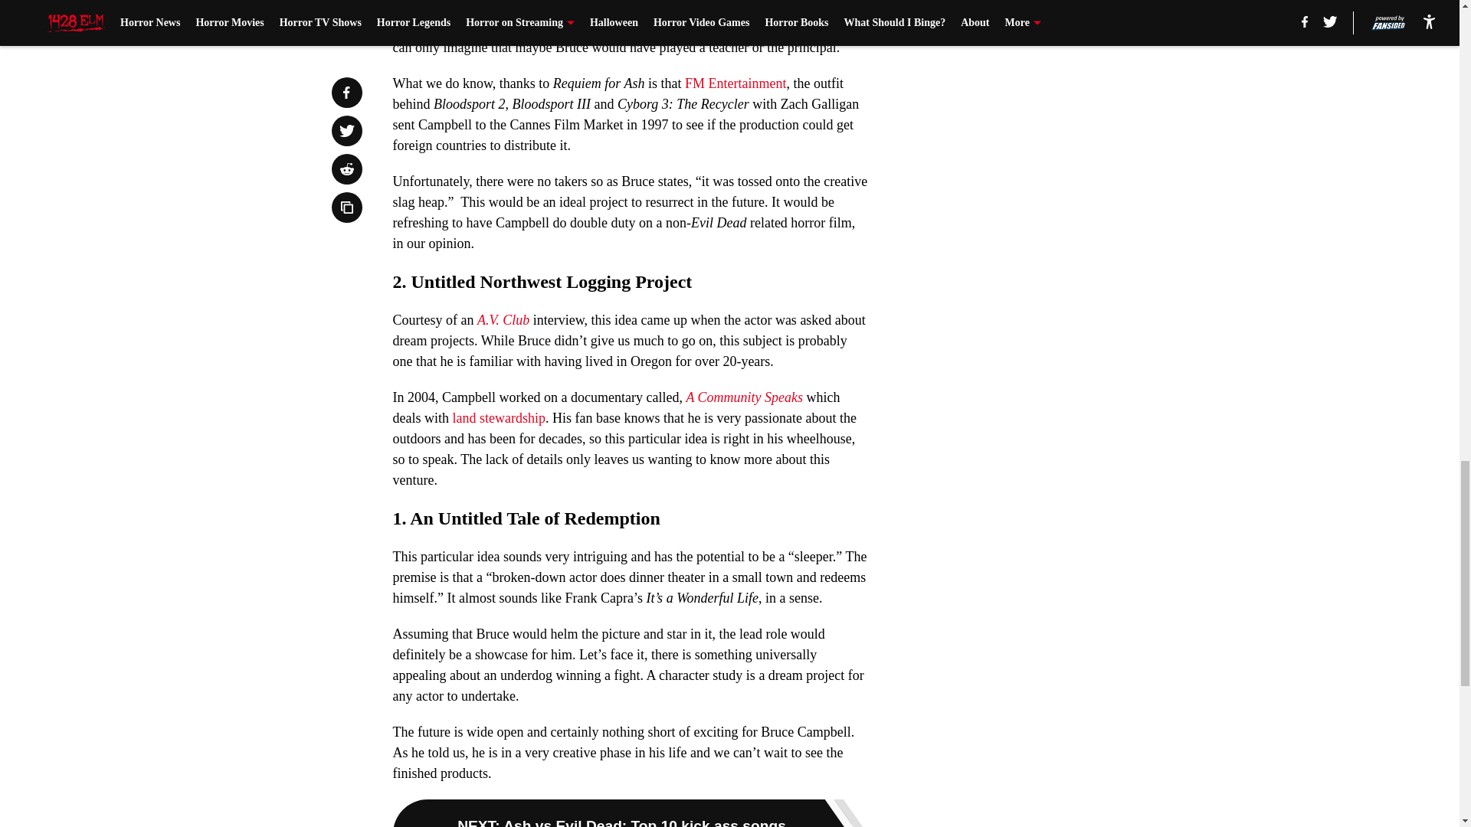 The width and height of the screenshot is (1471, 827). Describe the element at coordinates (503, 320) in the screenshot. I see `A.V. Club` at that location.